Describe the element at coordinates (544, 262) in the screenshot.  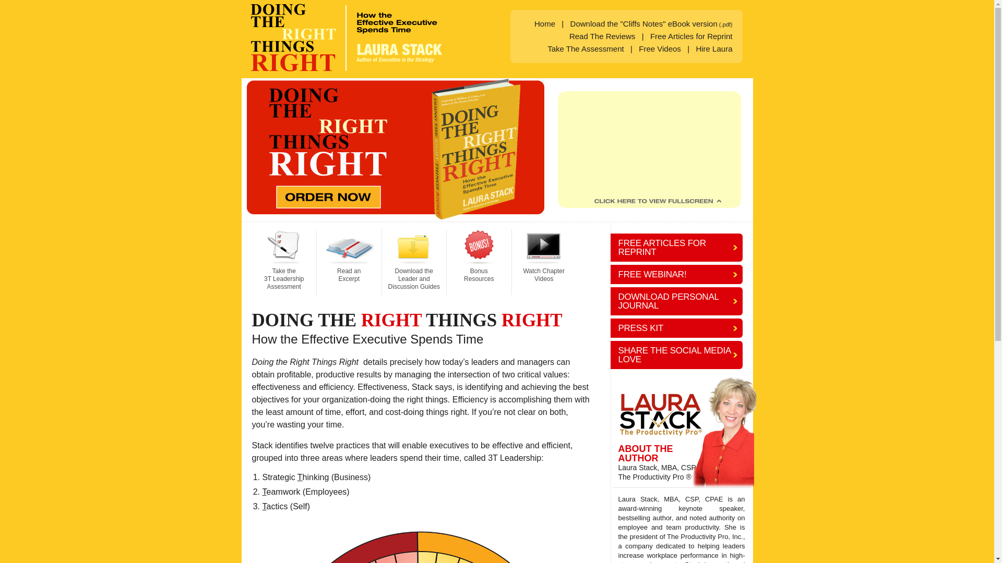
I see `Watch Chapter
Videos` at that location.